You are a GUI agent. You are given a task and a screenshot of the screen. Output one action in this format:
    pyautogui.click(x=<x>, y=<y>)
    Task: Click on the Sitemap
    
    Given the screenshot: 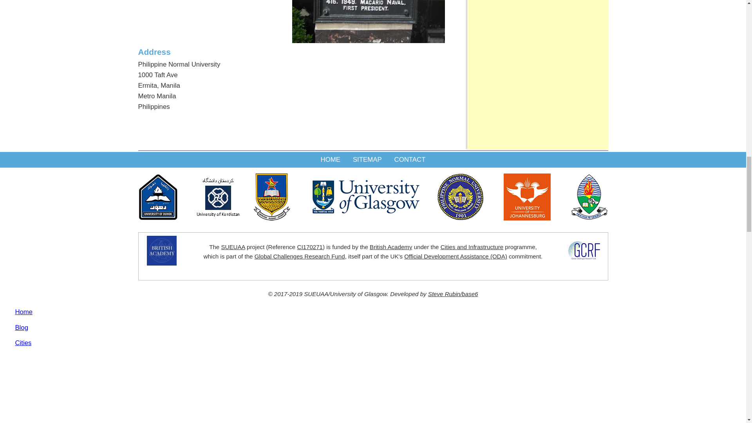 What is the action you would take?
    pyautogui.click(x=367, y=159)
    